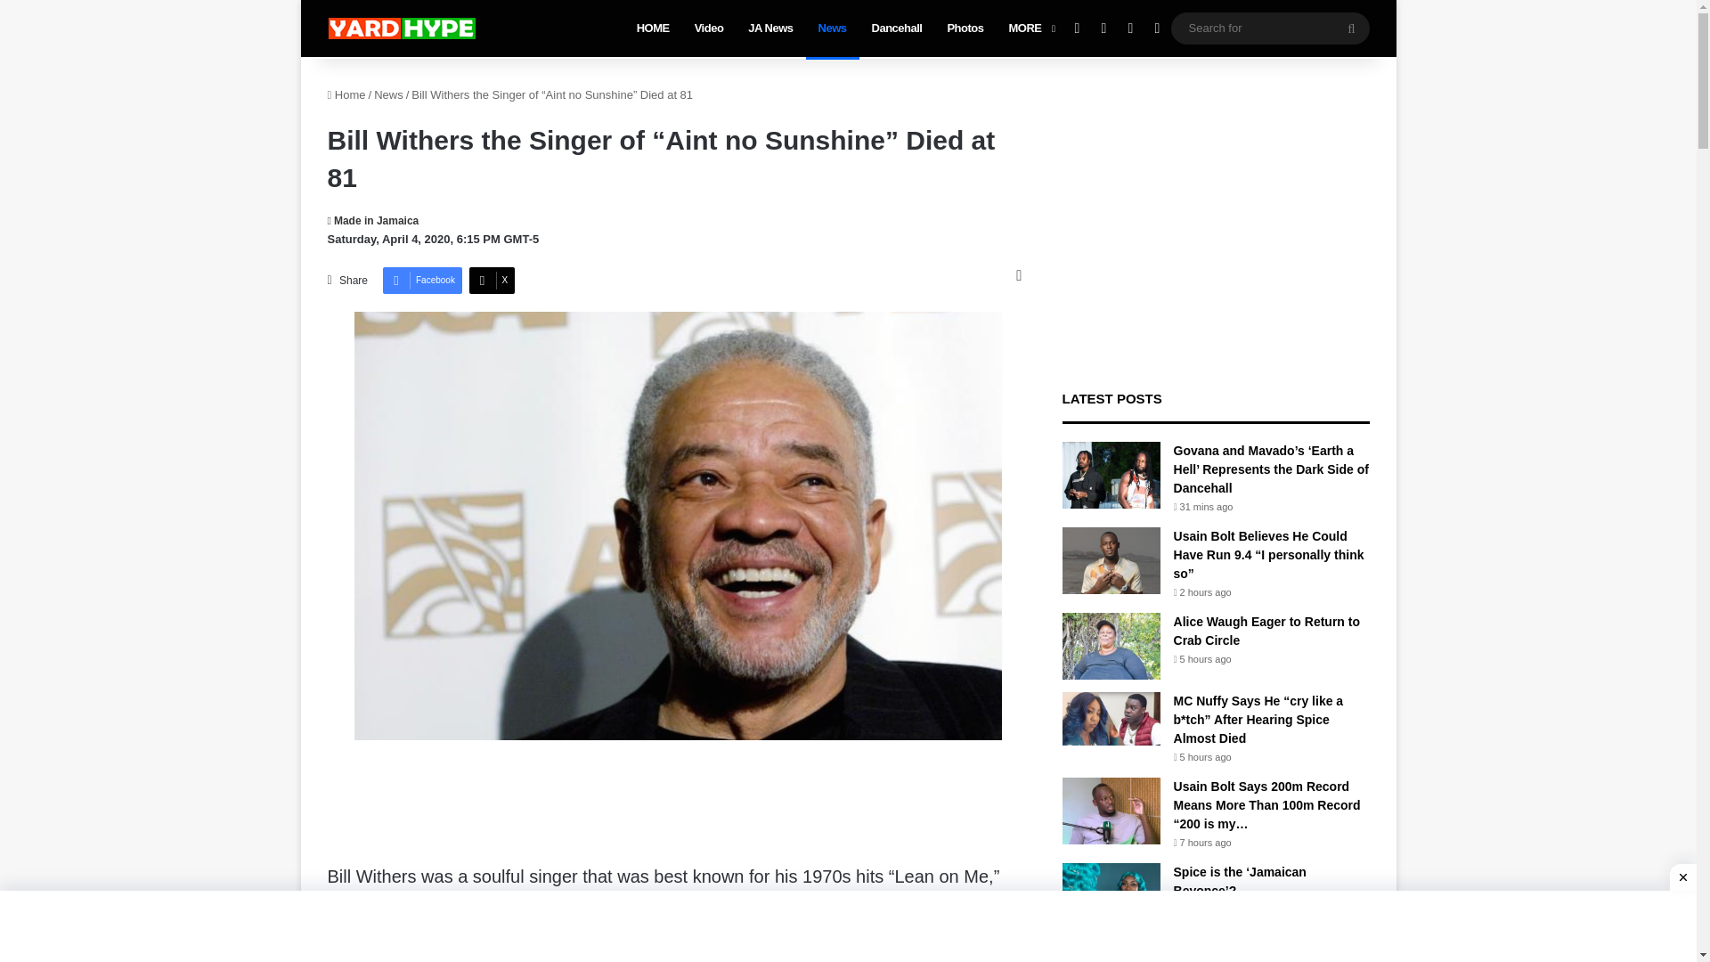 The image size is (1710, 962). Describe the element at coordinates (373, 220) in the screenshot. I see `Made in Jamaica` at that location.